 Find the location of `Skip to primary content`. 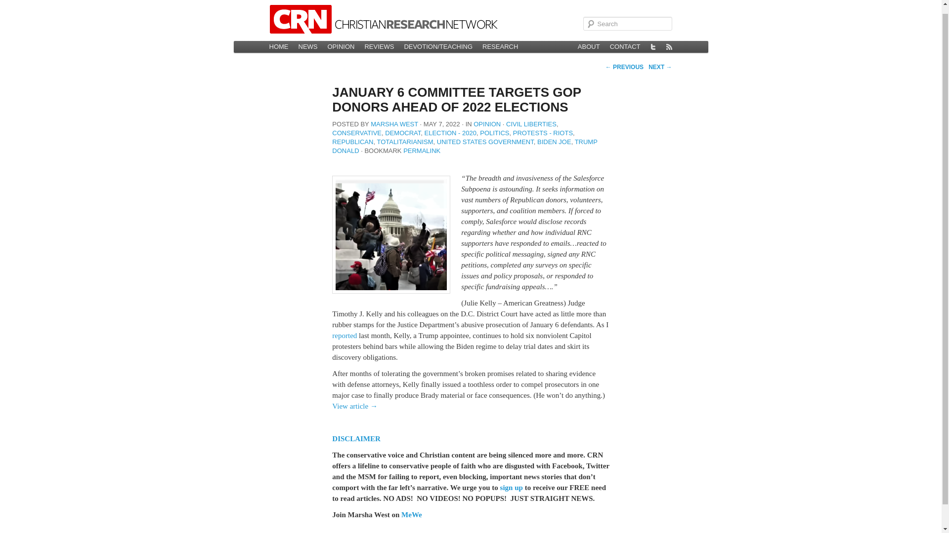

Skip to primary content is located at coordinates (308, 46).